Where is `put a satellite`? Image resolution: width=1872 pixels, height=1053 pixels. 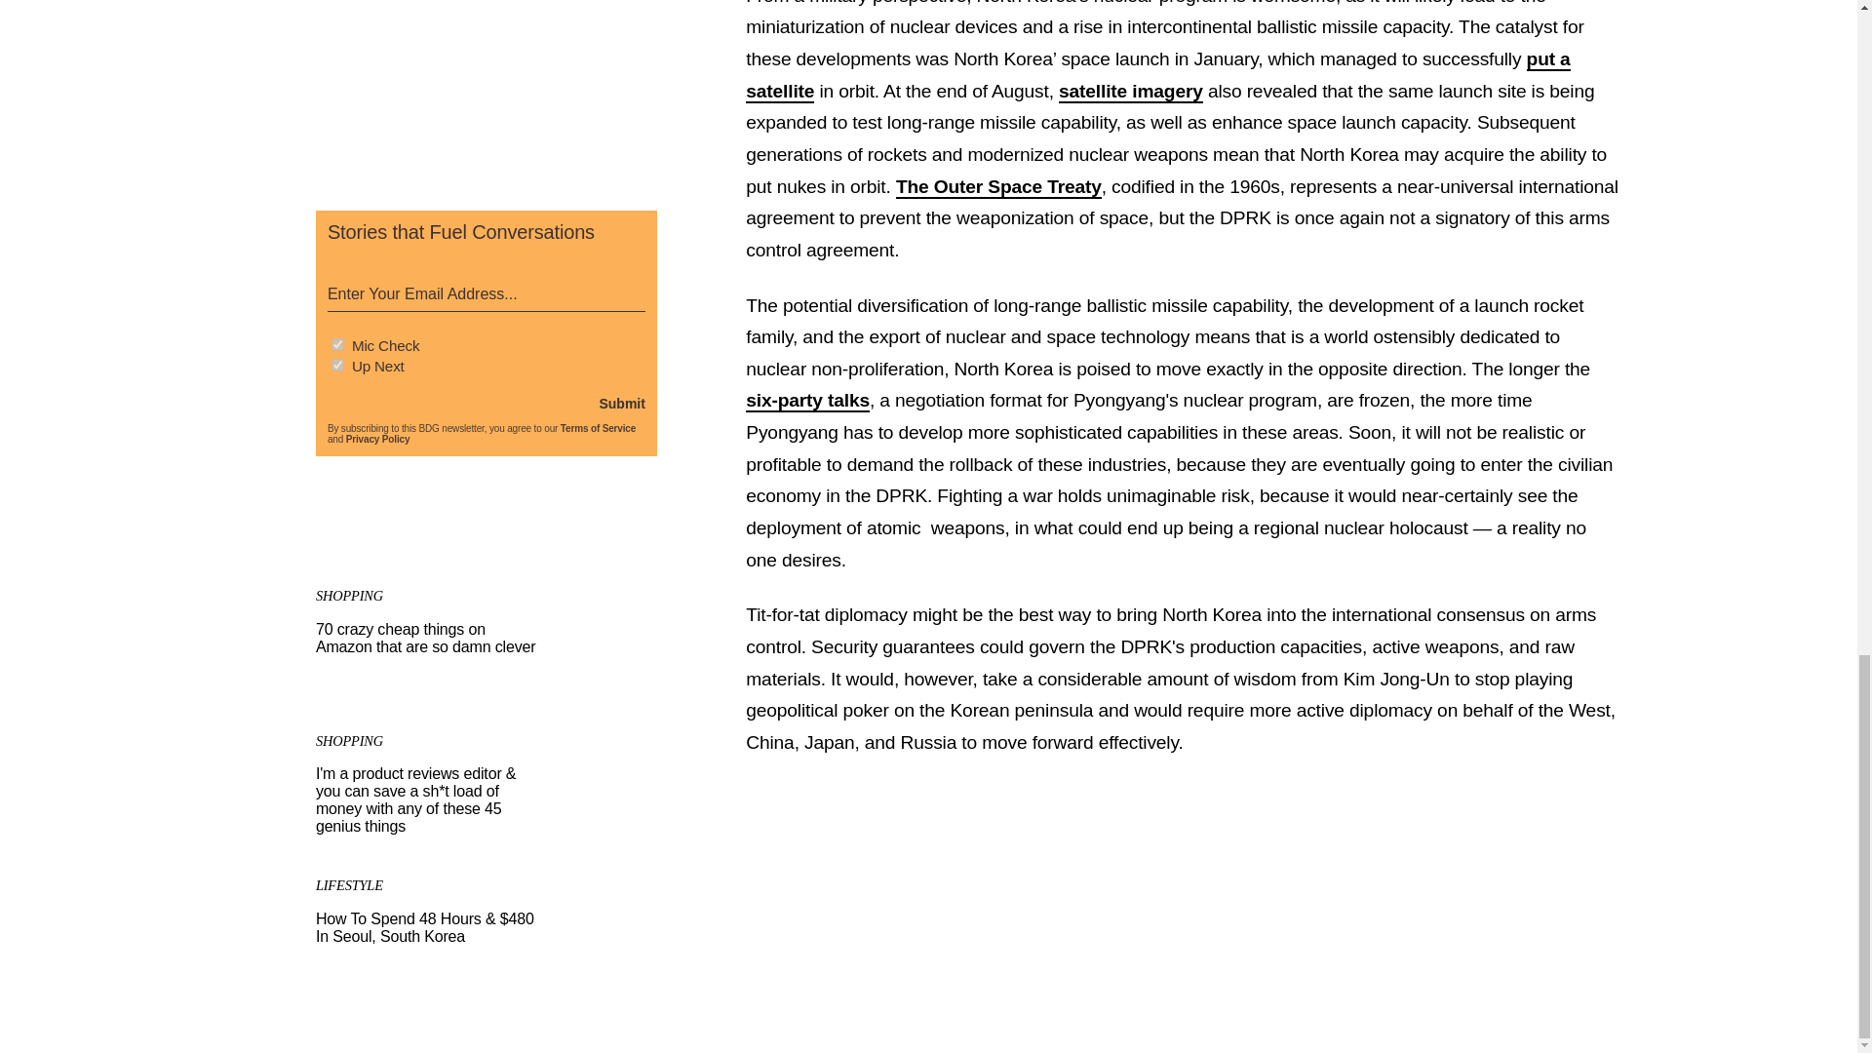 put a satellite is located at coordinates (1157, 75).